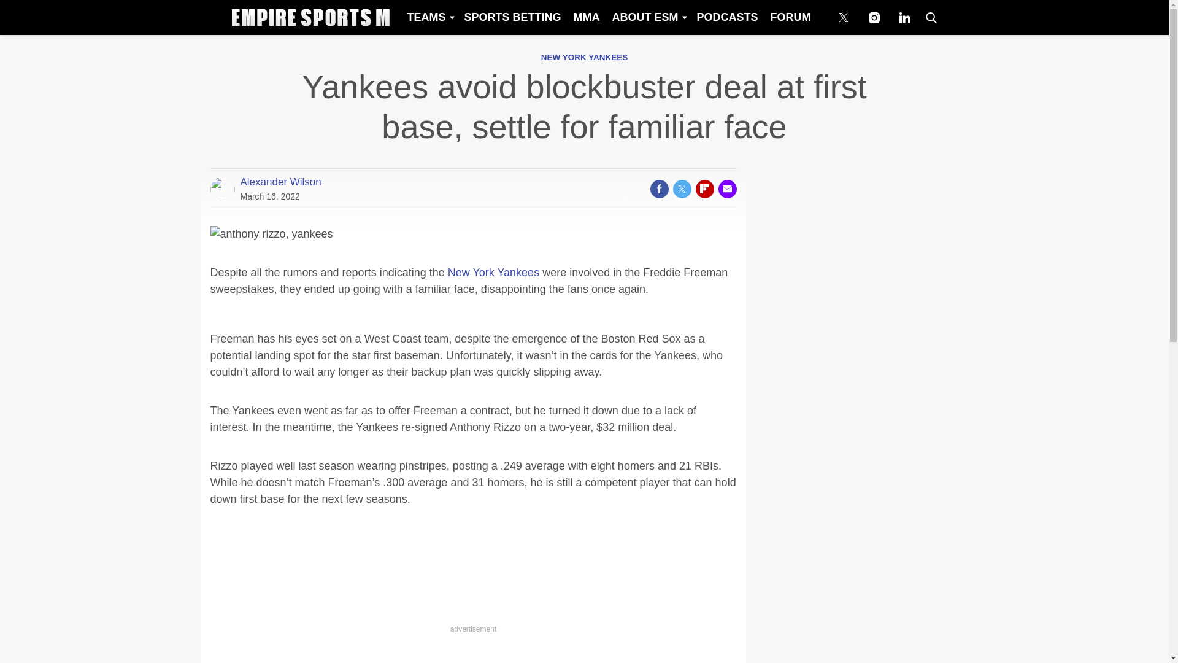 The height and width of the screenshot is (663, 1178). What do you see at coordinates (681, 188) in the screenshot?
I see `Share on Twitter` at bounding box center [681, 188].